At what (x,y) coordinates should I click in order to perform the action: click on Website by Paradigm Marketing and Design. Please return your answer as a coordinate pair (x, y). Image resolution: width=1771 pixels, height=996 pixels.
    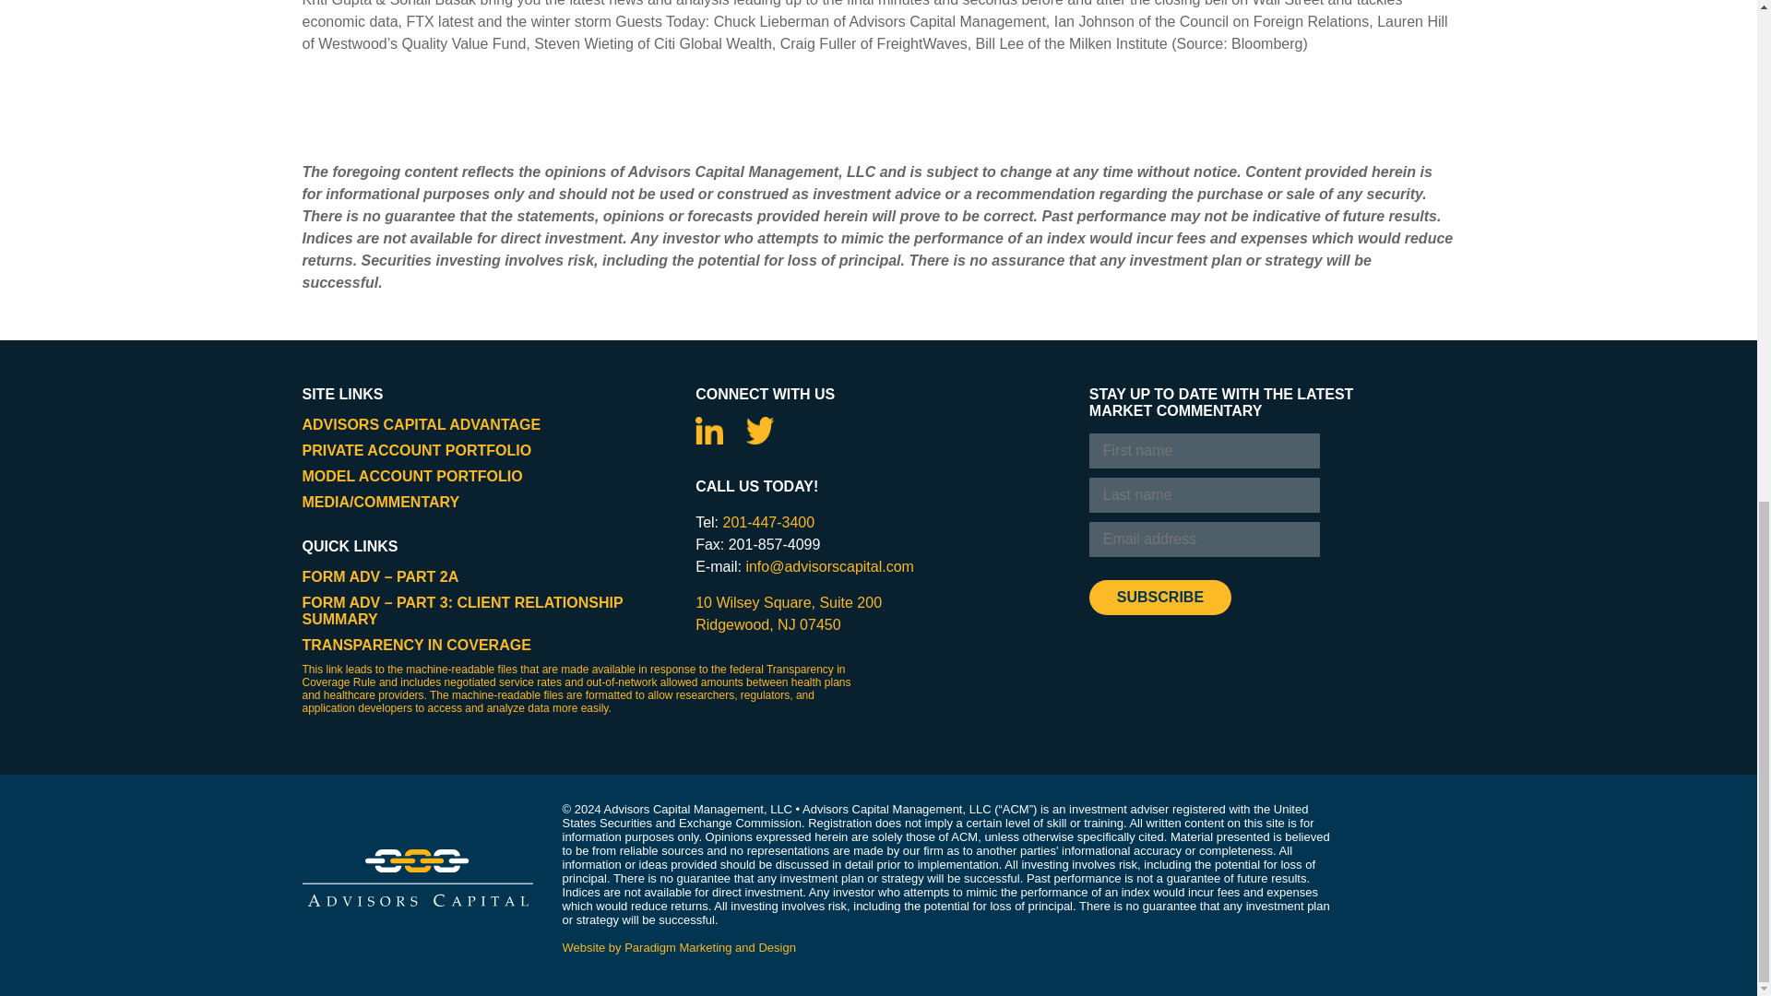
    Looking at the image, I should click on (1159, 598).